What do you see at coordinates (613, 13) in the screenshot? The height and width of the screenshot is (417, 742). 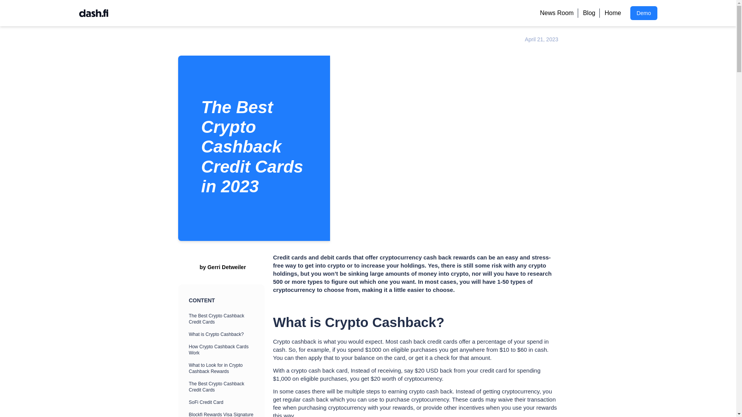 I see `Home` at bounding box center [613, 13].